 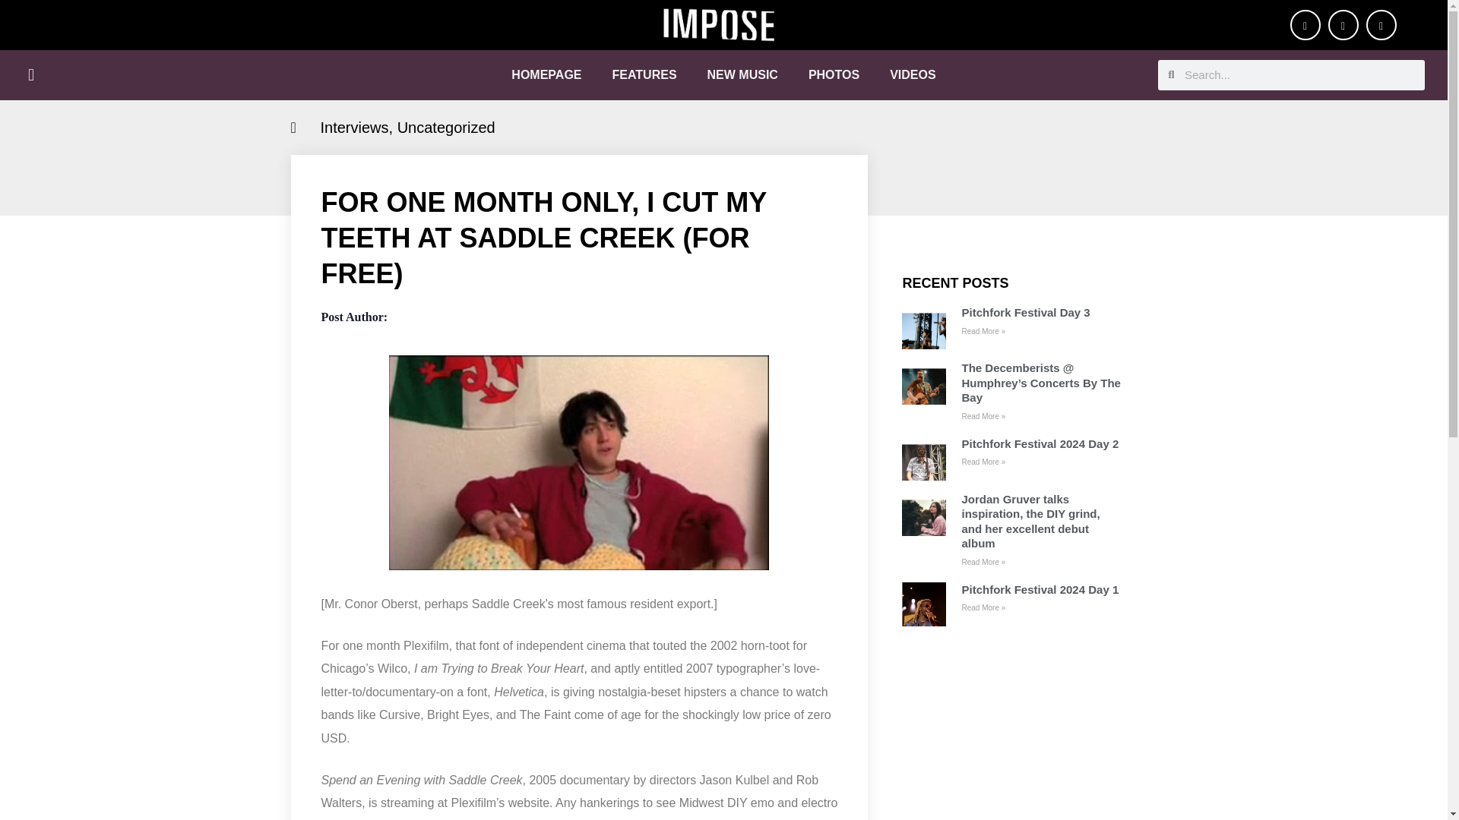 I want to click on Uncategorized, so click(x=446, y=128).